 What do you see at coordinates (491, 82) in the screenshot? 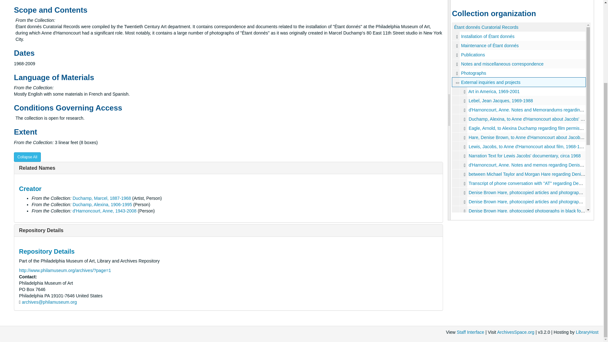
I see `External inquiries and projects` at bounding box center [491, 82].